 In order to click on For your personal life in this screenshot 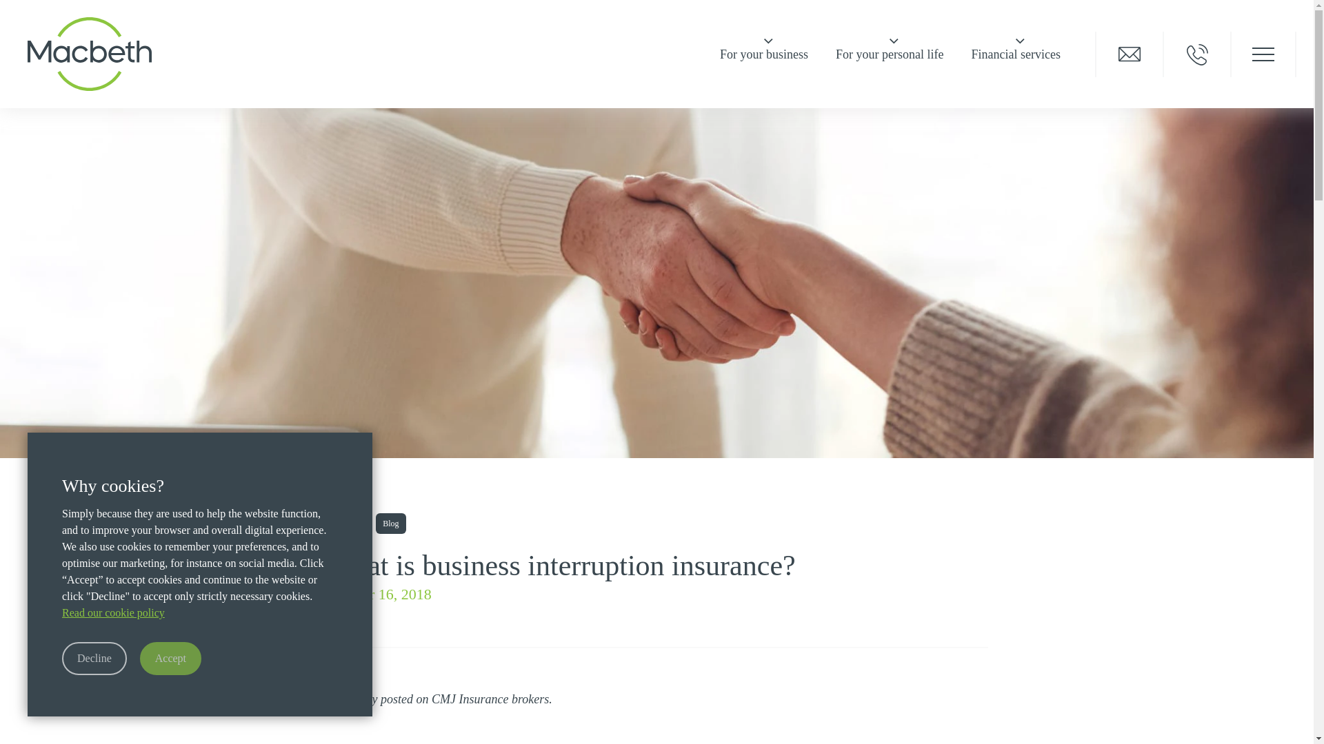, I will do `click(890, 54)`.